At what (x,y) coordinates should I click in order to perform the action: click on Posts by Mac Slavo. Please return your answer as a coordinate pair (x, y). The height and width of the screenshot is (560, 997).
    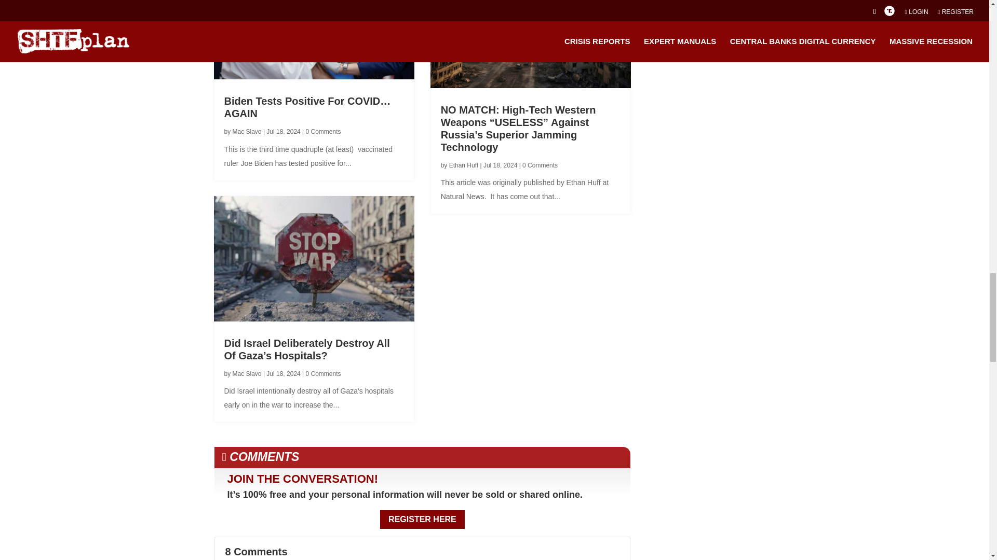
    Looking at the image, I should click on (247, 132).